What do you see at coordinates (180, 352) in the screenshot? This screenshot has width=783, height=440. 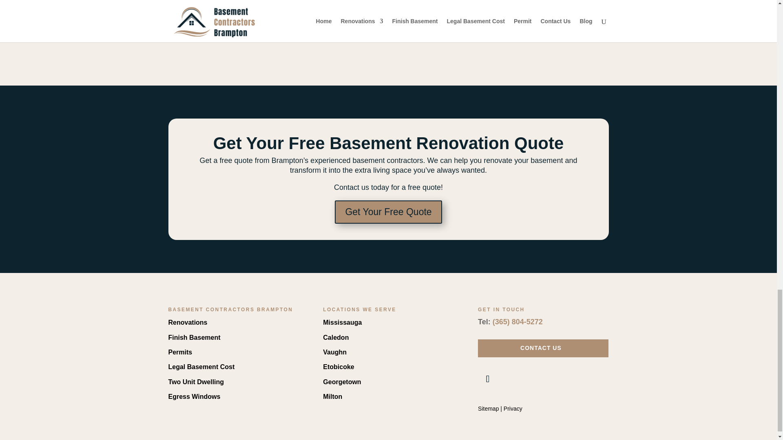 I see `Permits` at bounding box center [180, 352].